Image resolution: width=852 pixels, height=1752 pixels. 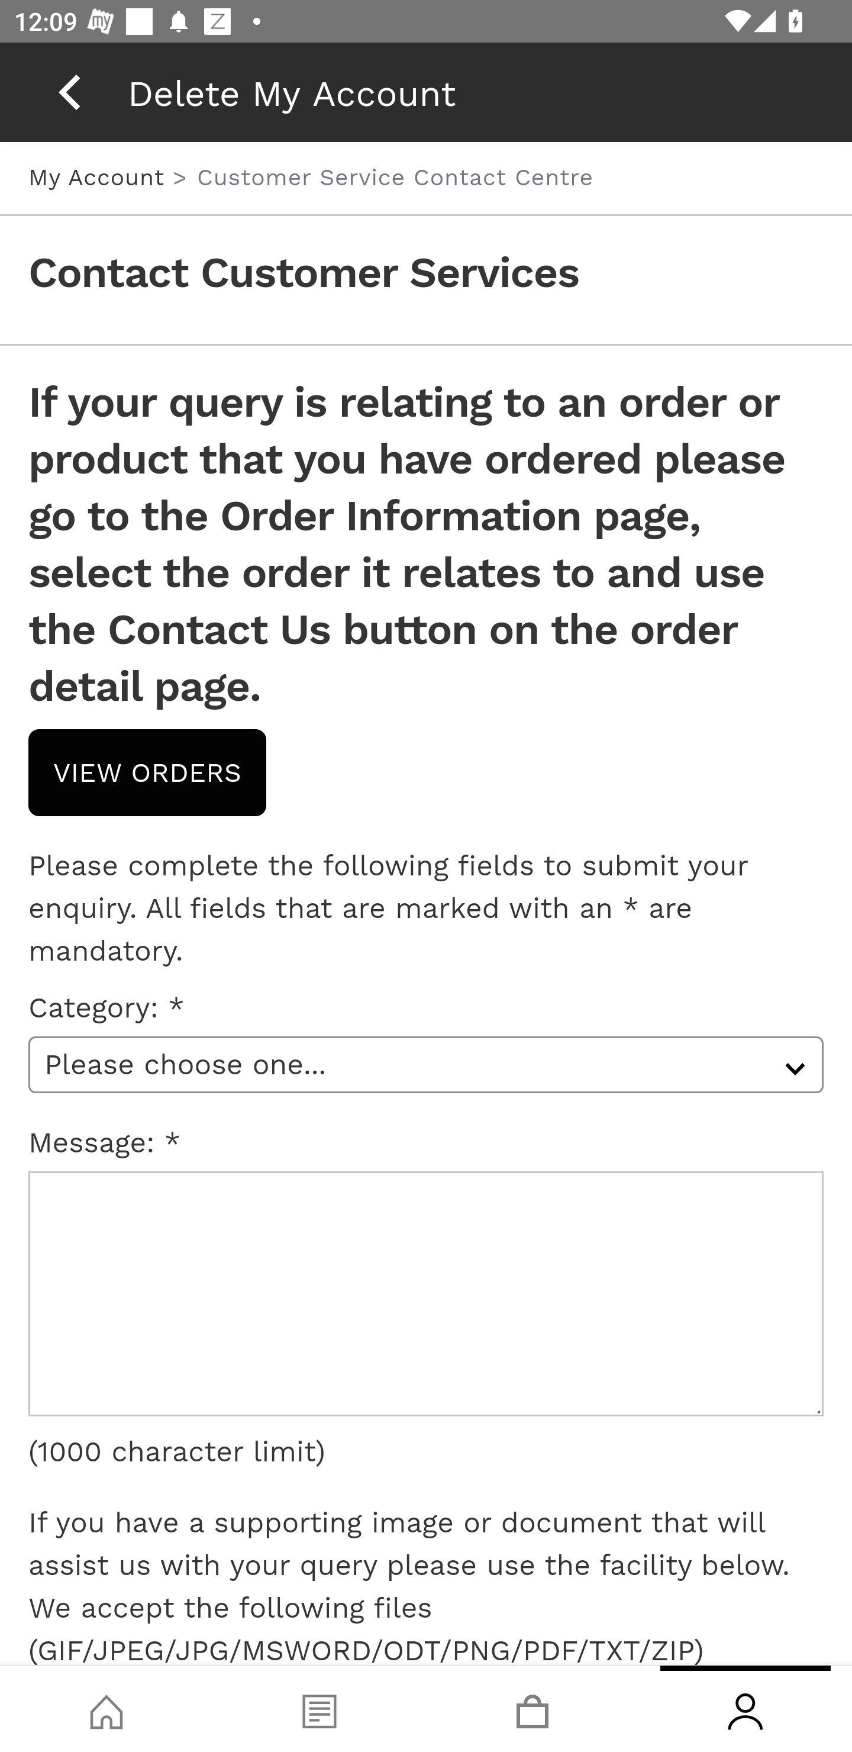 What do you see at coordinates (745, 1709) in the screenshot?
I see `Account, tab, 4 of 4` at bounding box center [745, 1709].